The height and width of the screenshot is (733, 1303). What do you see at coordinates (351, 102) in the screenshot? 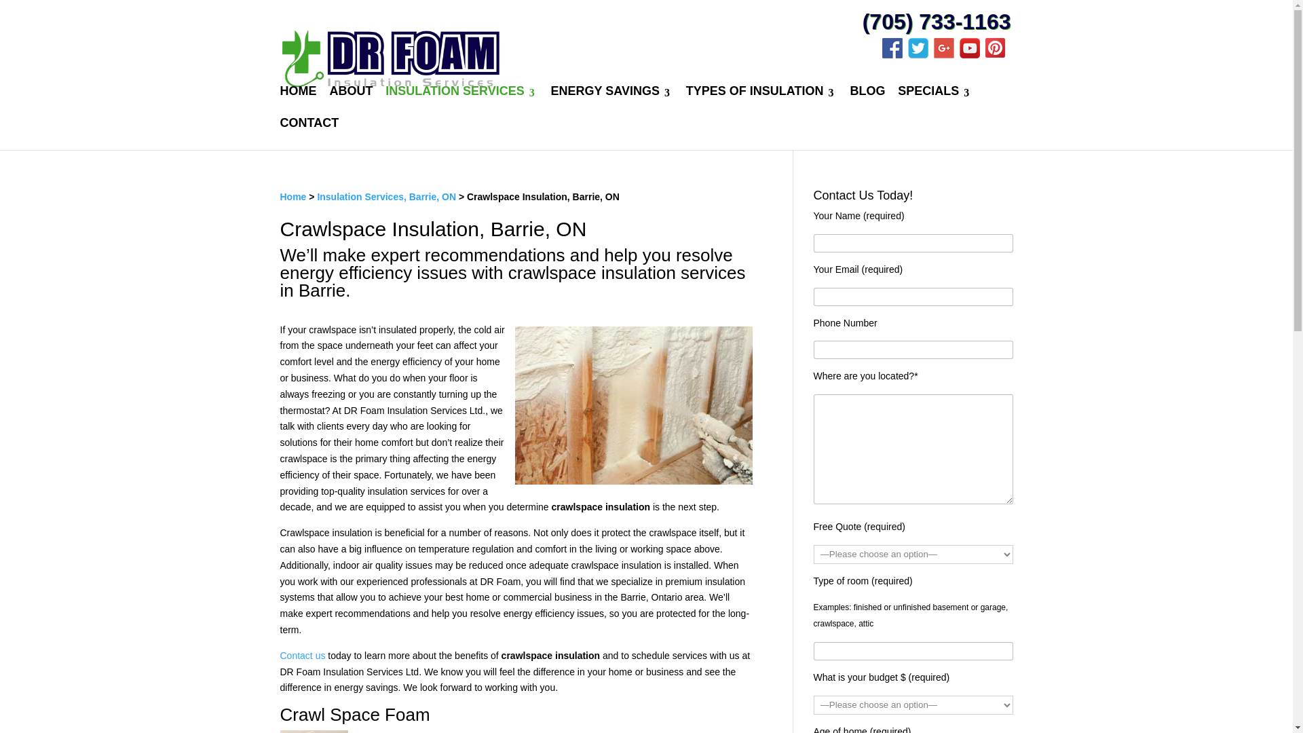
I see `ABOUT` at bounding box center [351, 102].